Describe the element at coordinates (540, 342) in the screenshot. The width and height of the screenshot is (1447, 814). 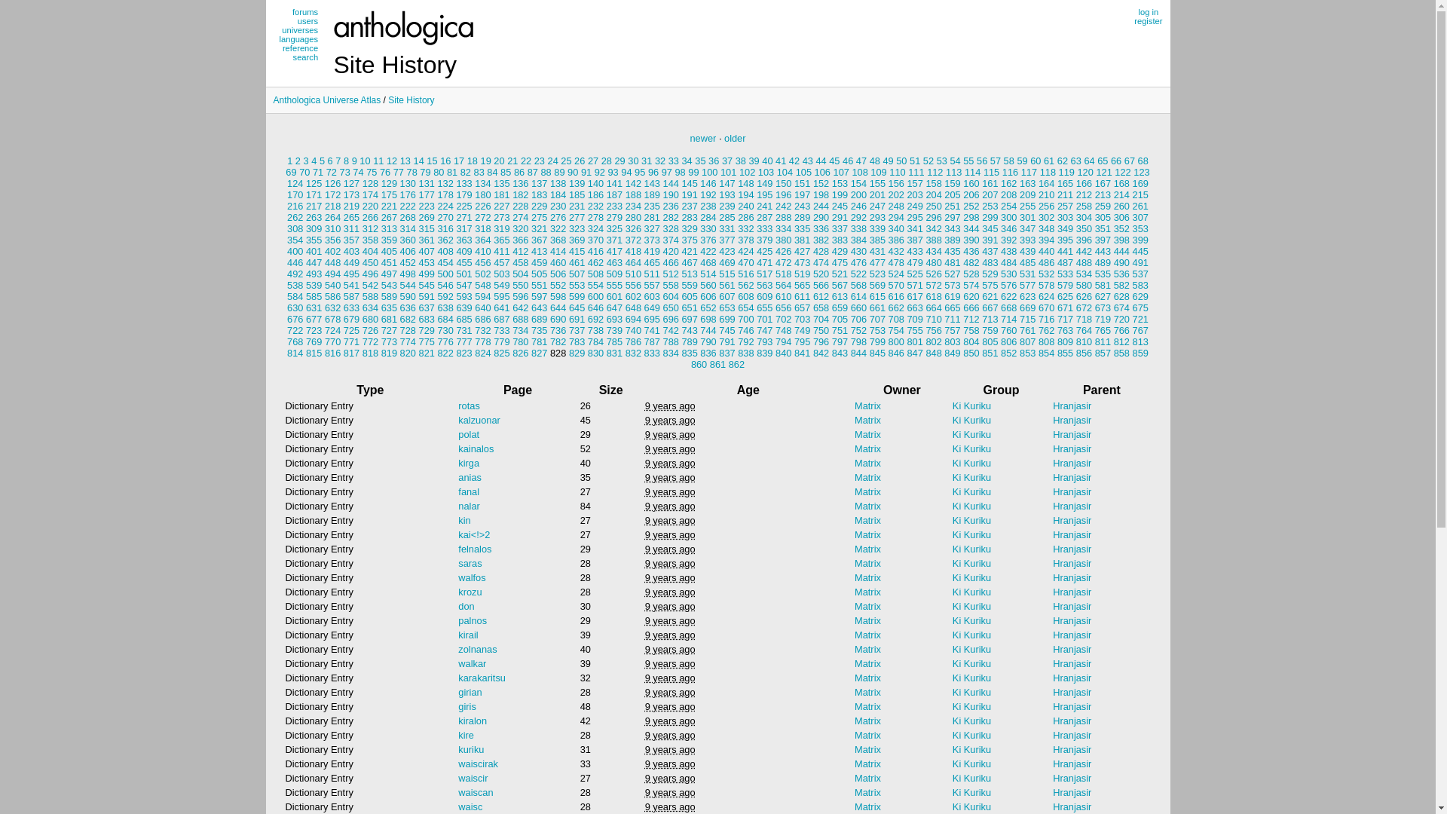
I see `781` at that location.